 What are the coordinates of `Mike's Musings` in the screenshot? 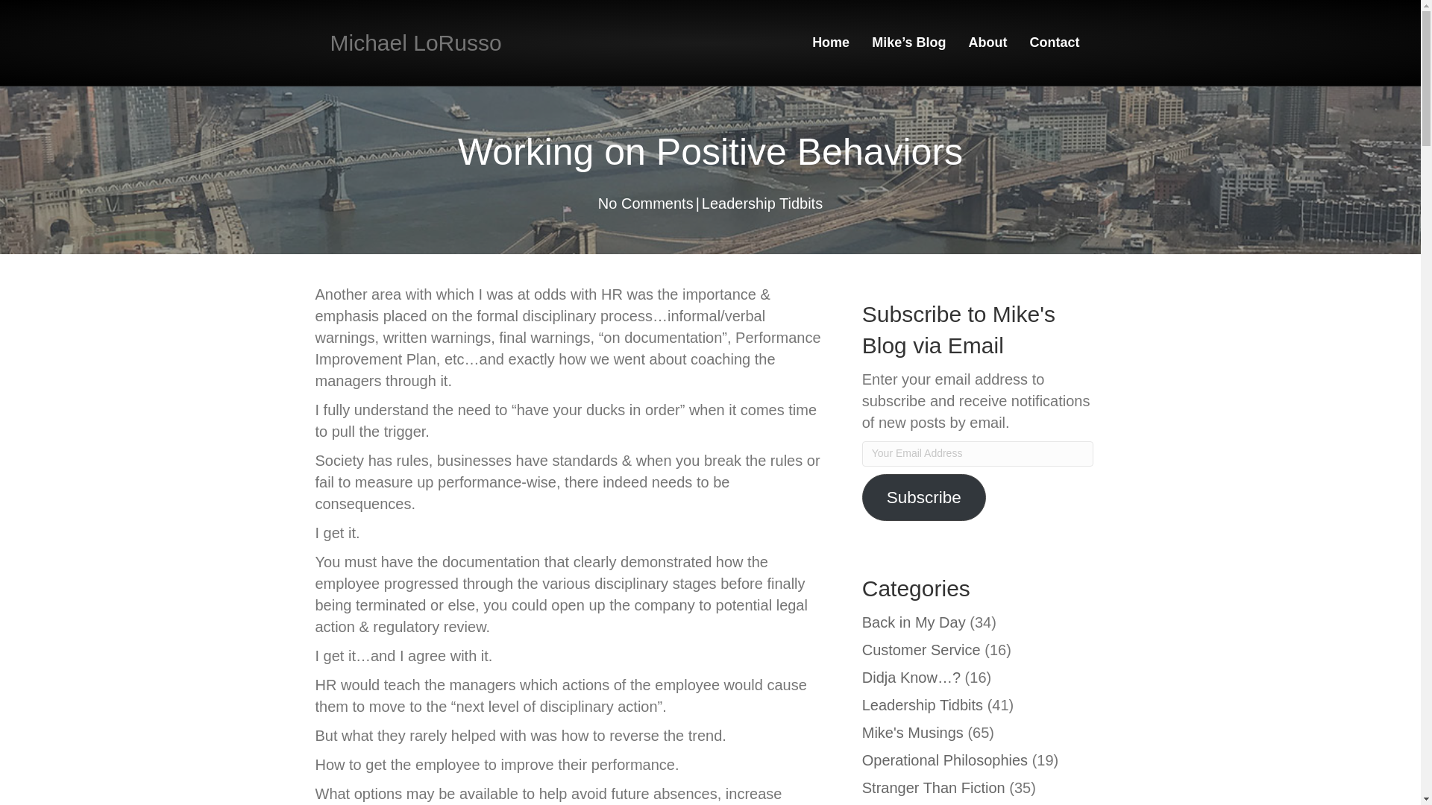 It's located at (913, 732).